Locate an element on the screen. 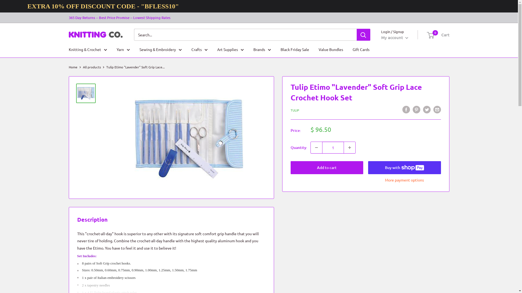  Decrease quantity by 1 is located at coordinates (316, 148).